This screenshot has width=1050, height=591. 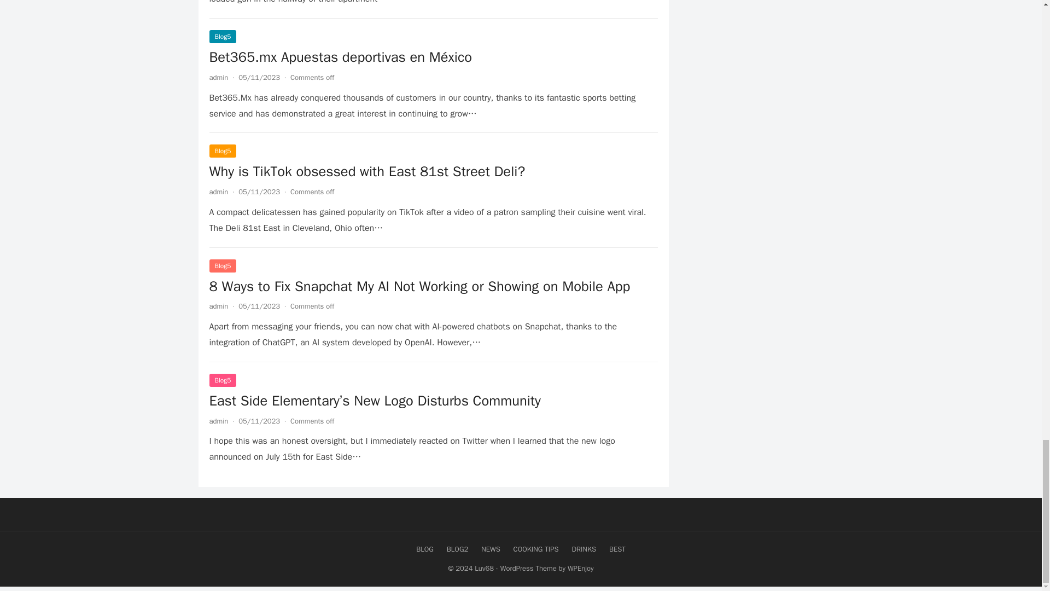 I want to click on admin, so click(x=218, y=77).